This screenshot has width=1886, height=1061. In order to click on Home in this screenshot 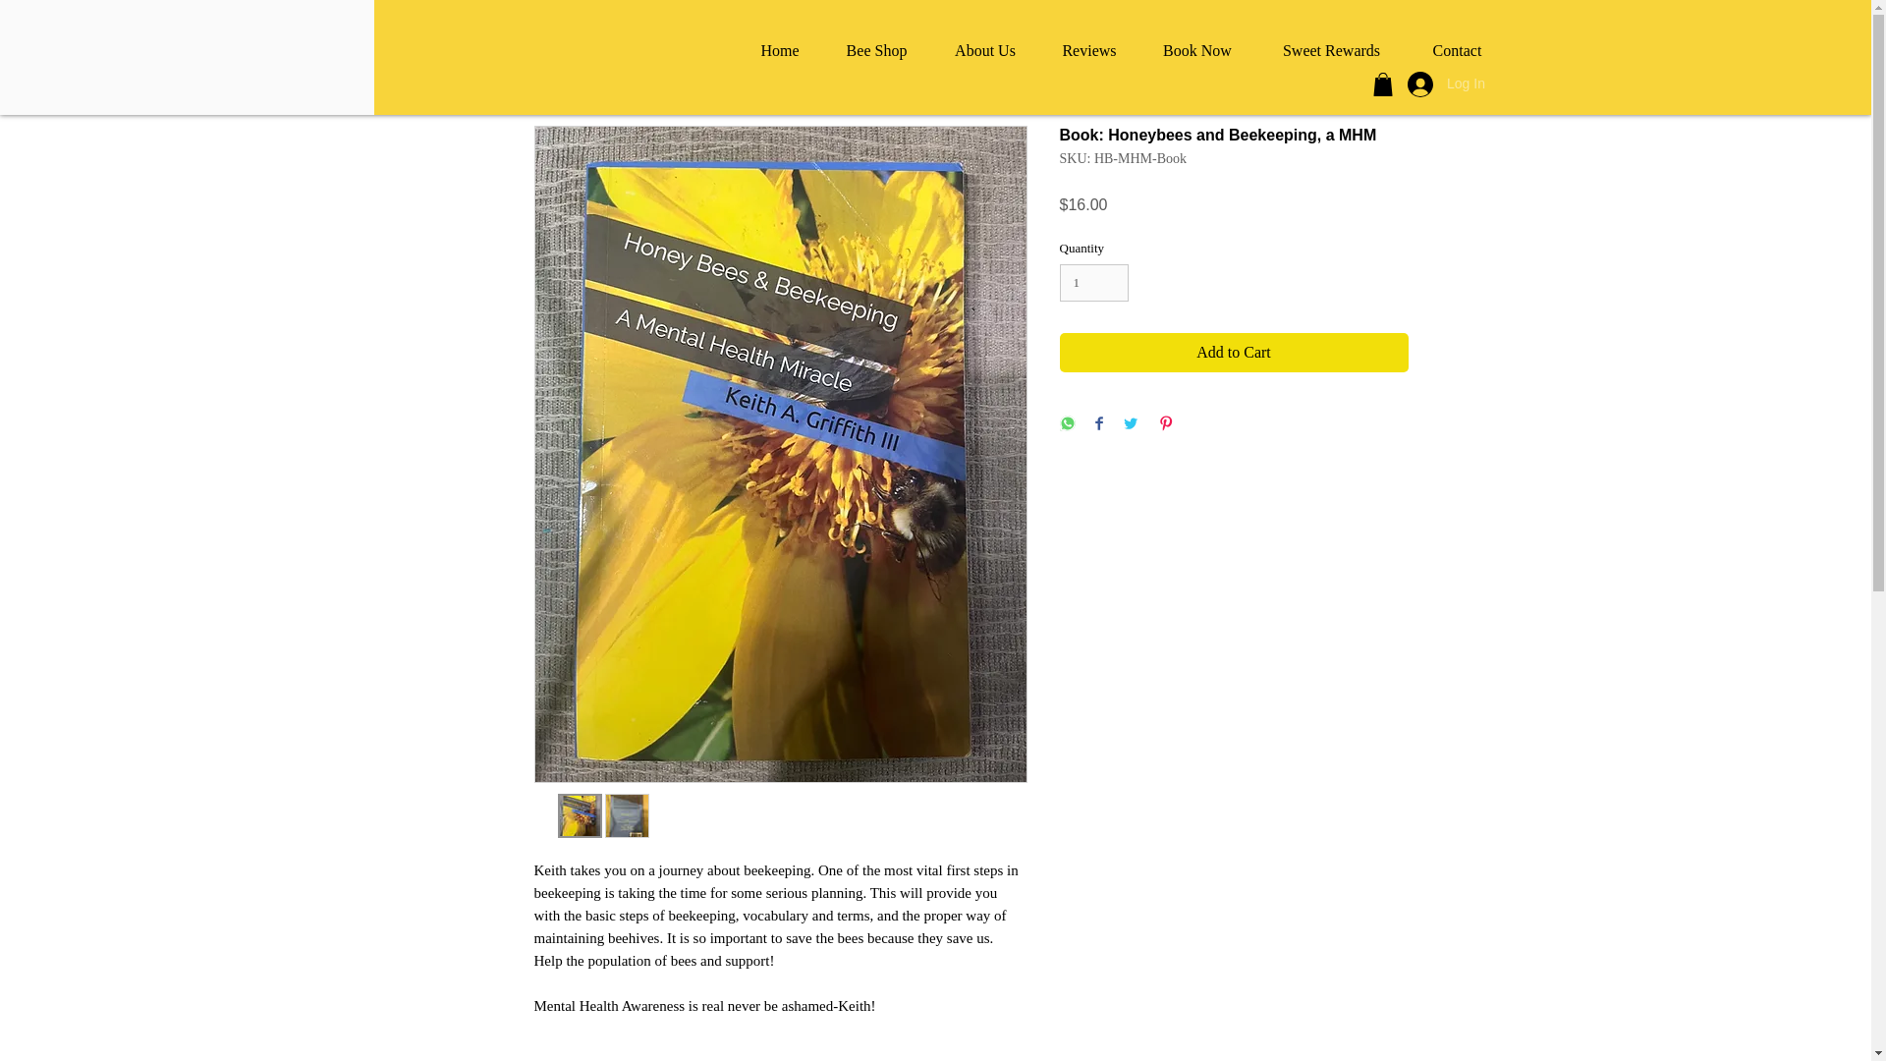, I will do `click(780, 51)`.